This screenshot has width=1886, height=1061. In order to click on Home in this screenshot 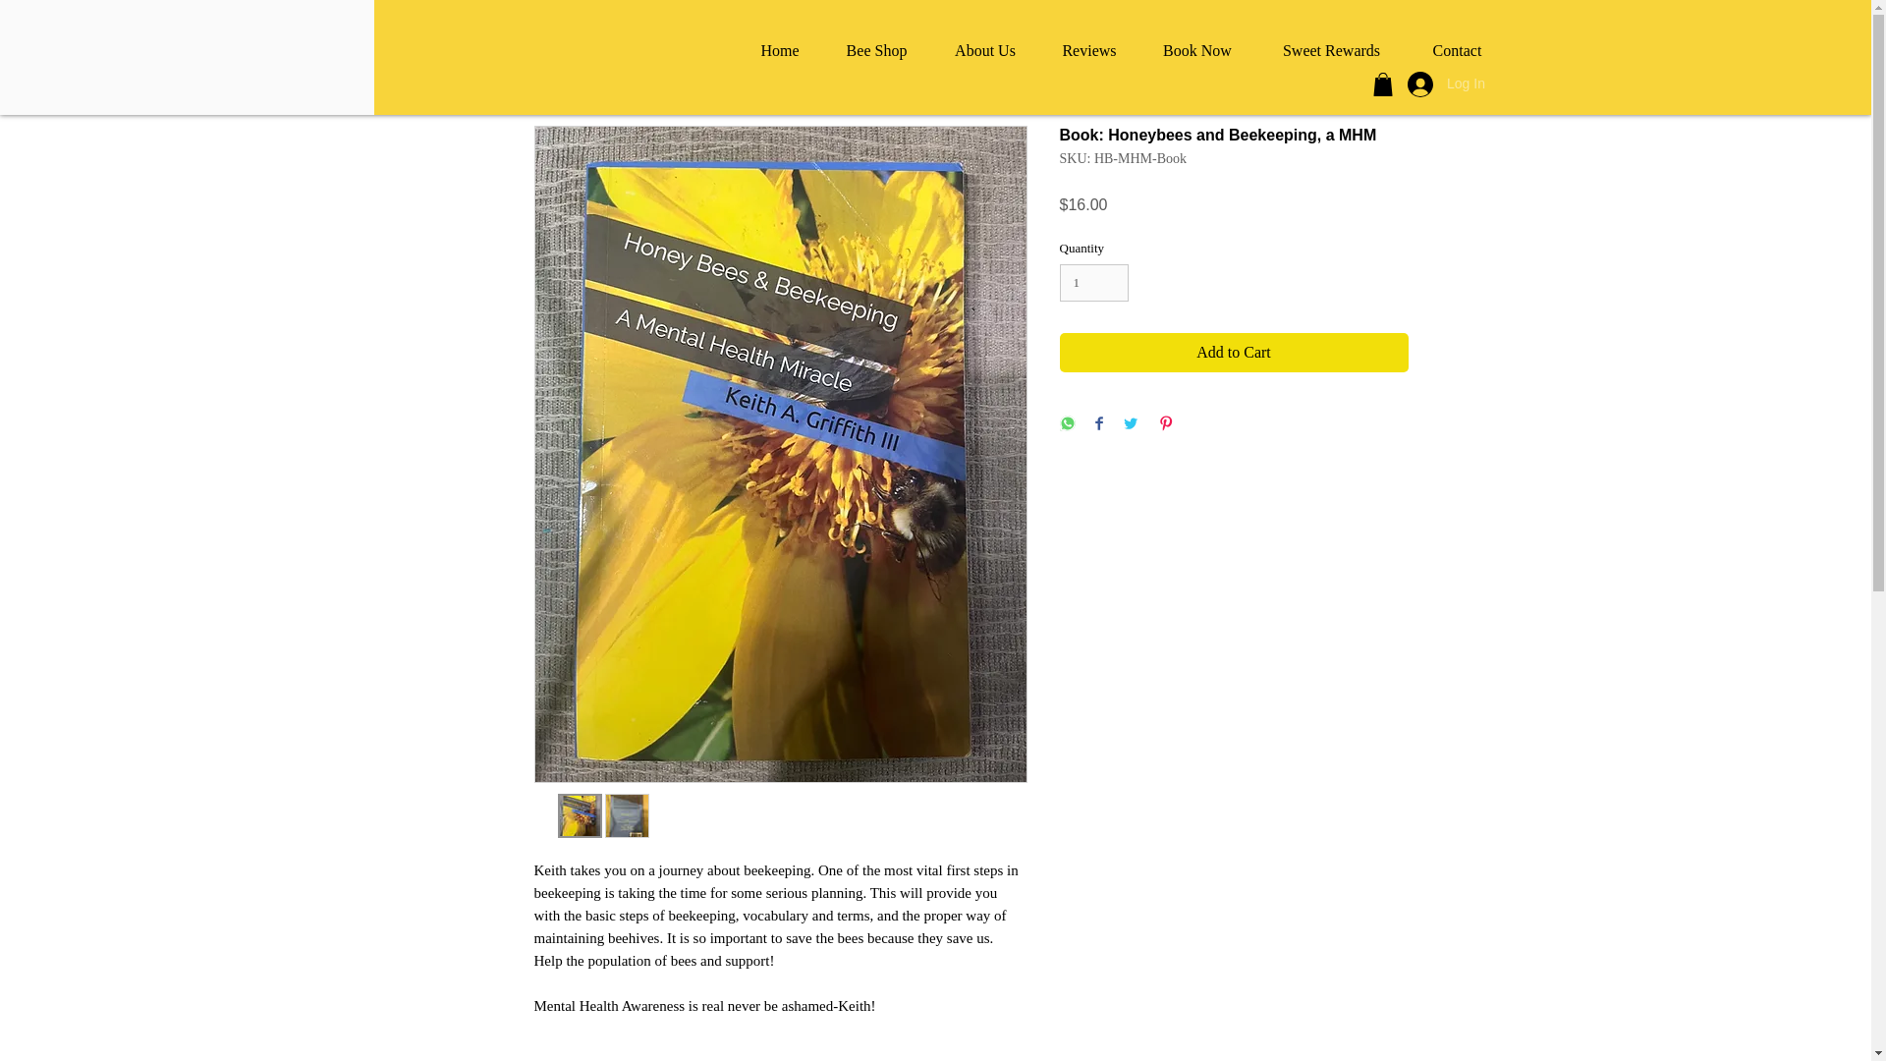, I will do `click(780, 51)`.